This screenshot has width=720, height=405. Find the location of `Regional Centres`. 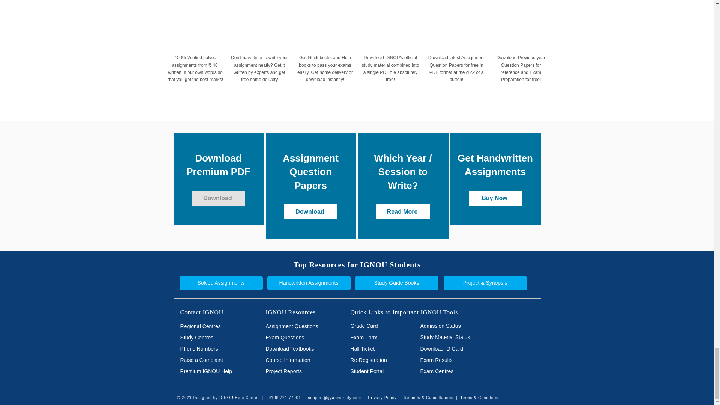

Regional Centres is located at coordinates (211, 326).